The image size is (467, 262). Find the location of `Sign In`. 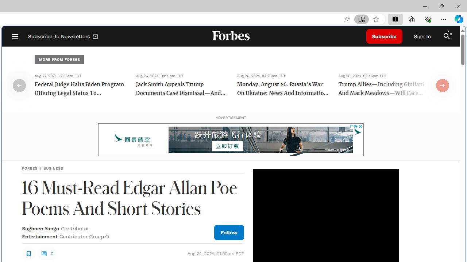

Sign In is located at coordinates (422, 36).